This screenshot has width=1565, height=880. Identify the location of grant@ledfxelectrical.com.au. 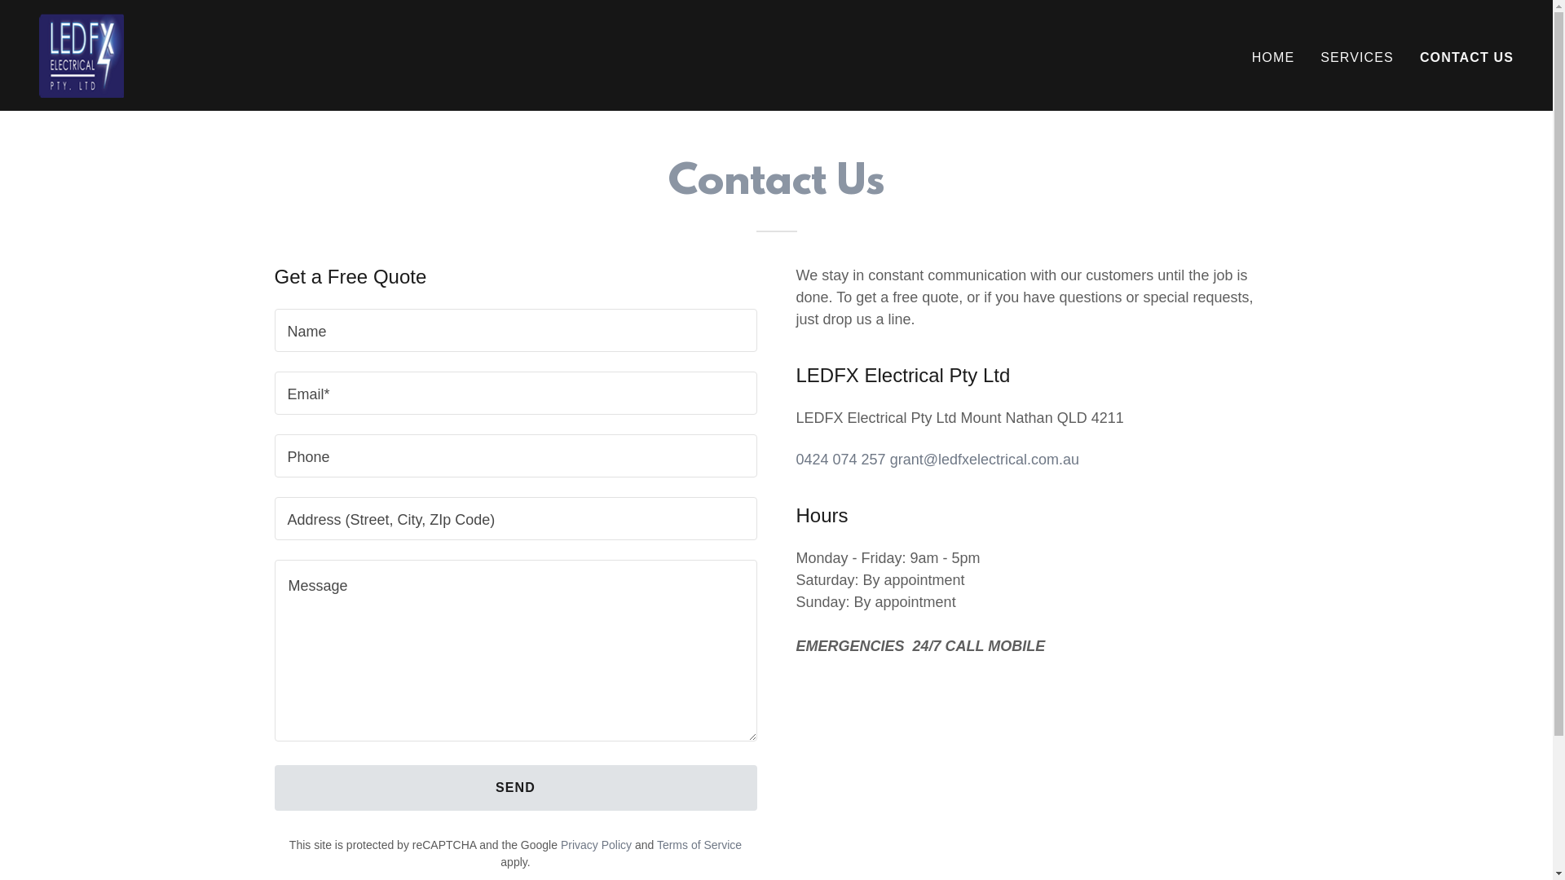
(985, 460).